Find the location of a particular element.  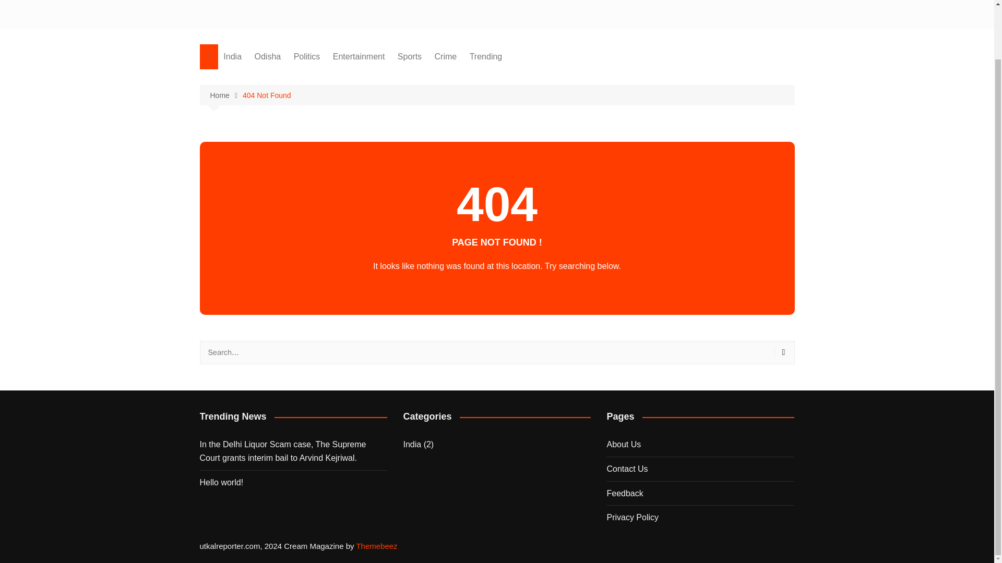

Entertainment is located at coordinates (359, 56).